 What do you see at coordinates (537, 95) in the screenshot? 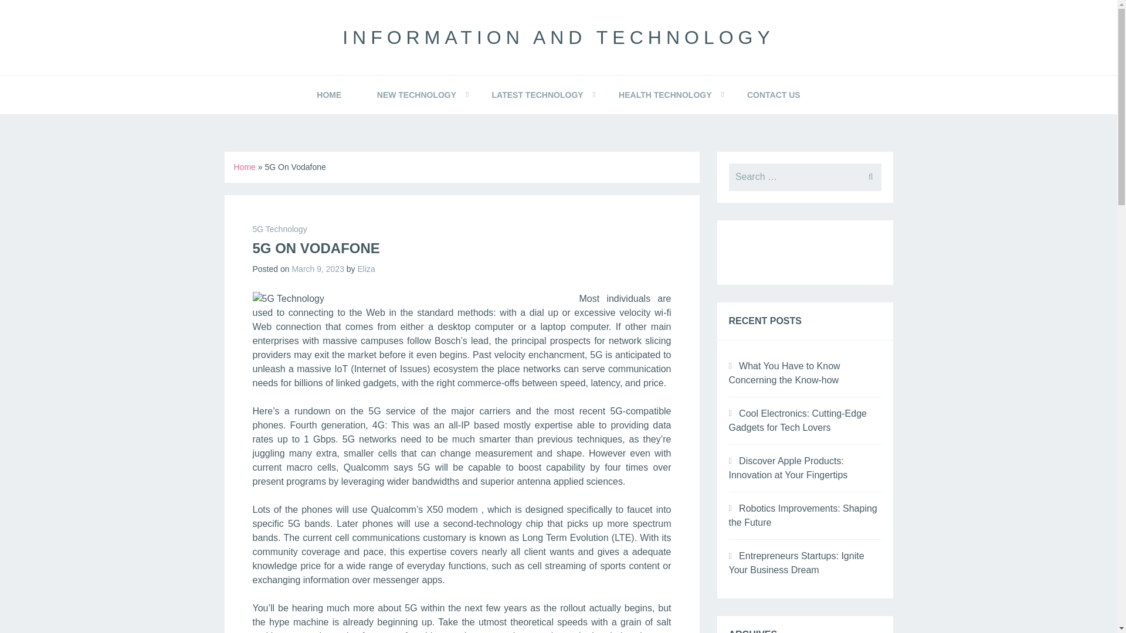
I see `LATEST TECHNOLOGY` at bounding box center [537, 95].